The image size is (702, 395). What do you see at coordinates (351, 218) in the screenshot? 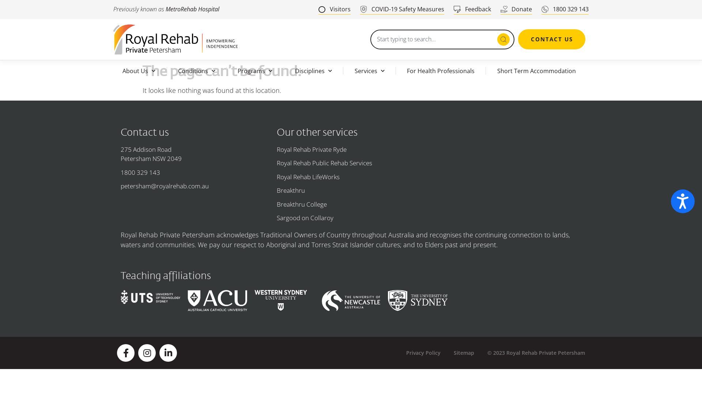
I see `Sargood on Collaroy` at bounding box center [351, 218].